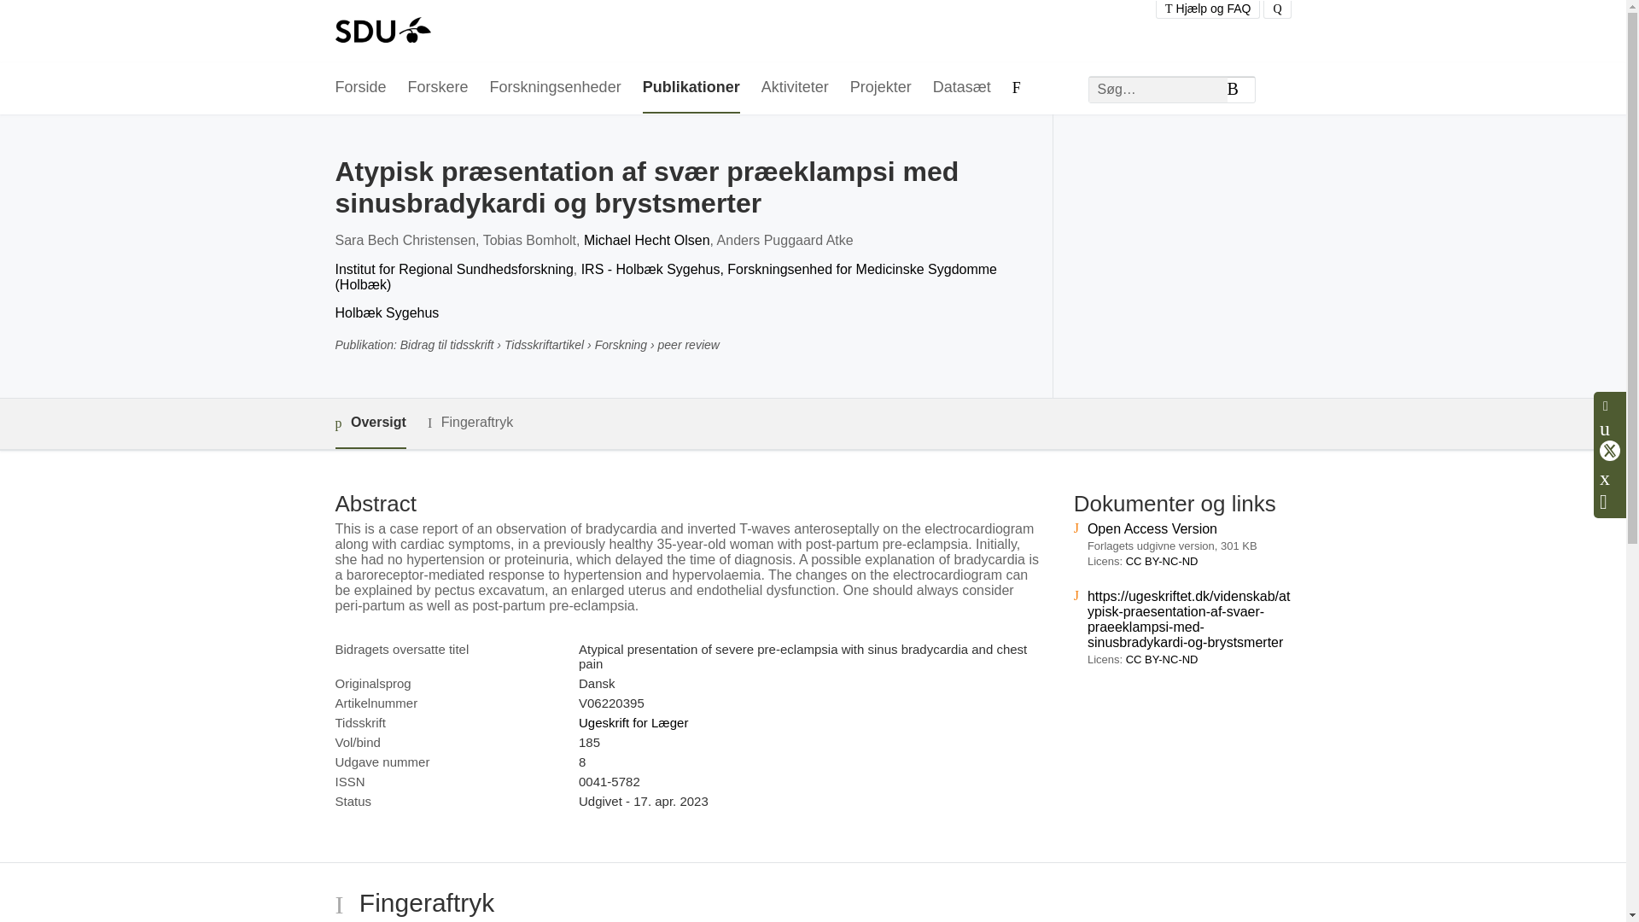 The image size is (1639, 922). What do you see at coordinates (1162, 659) in the screenshot?
I see `CC BY-NC-ND` at bounding box center [1162, 659].